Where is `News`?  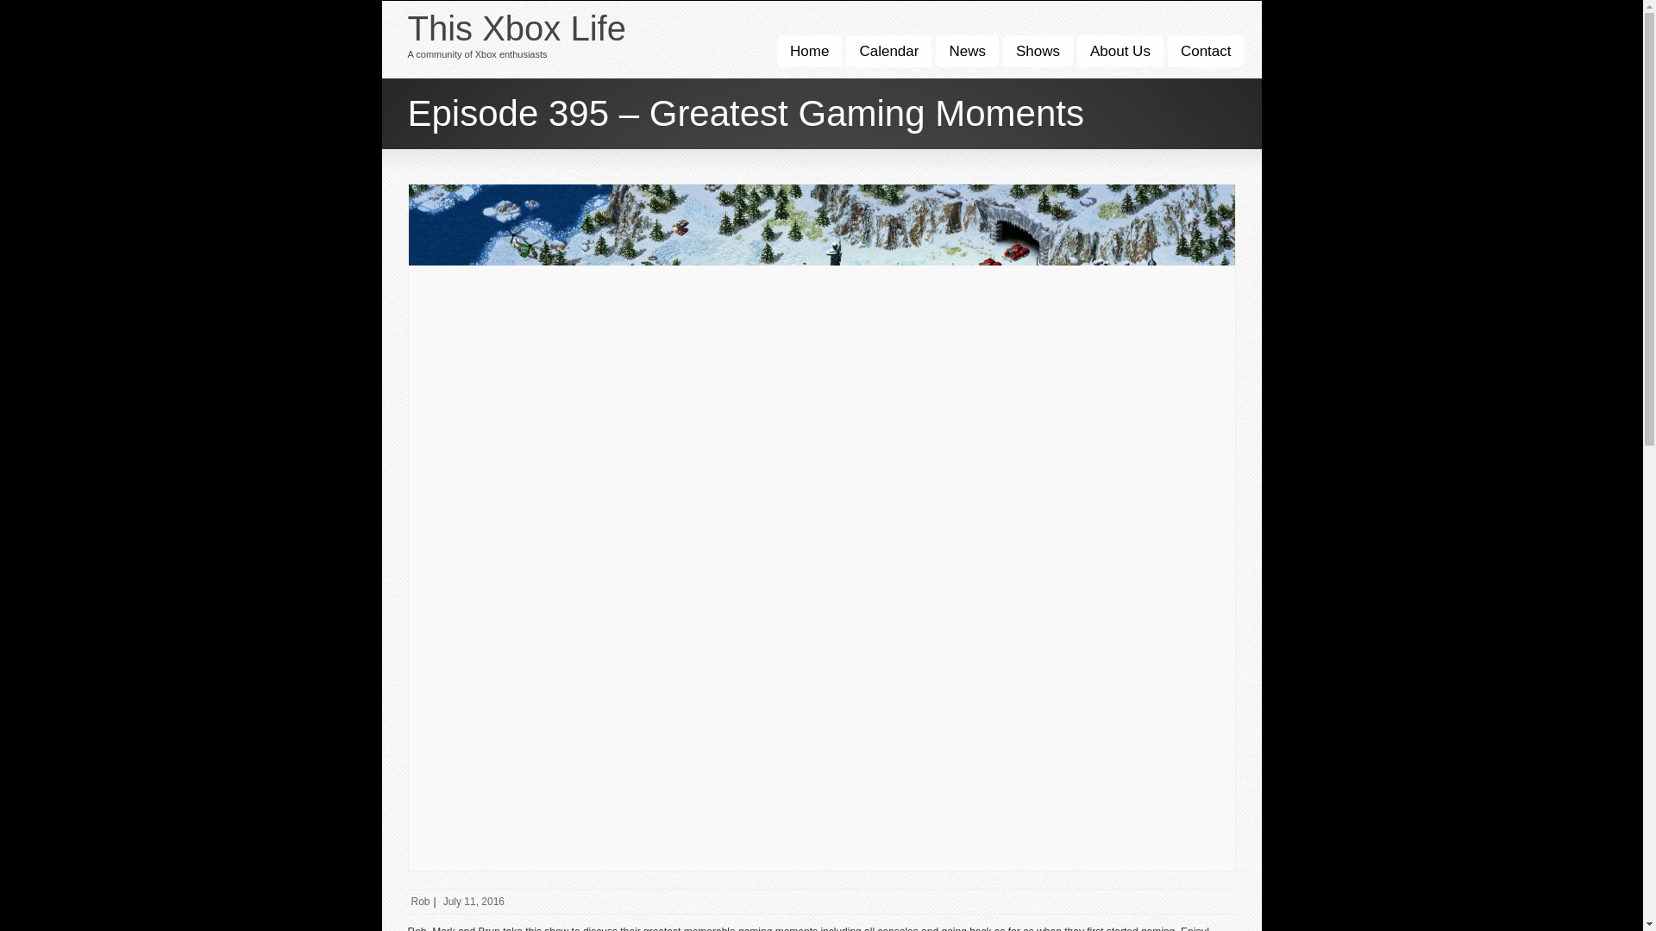 News is located at coordinates (966, 51).